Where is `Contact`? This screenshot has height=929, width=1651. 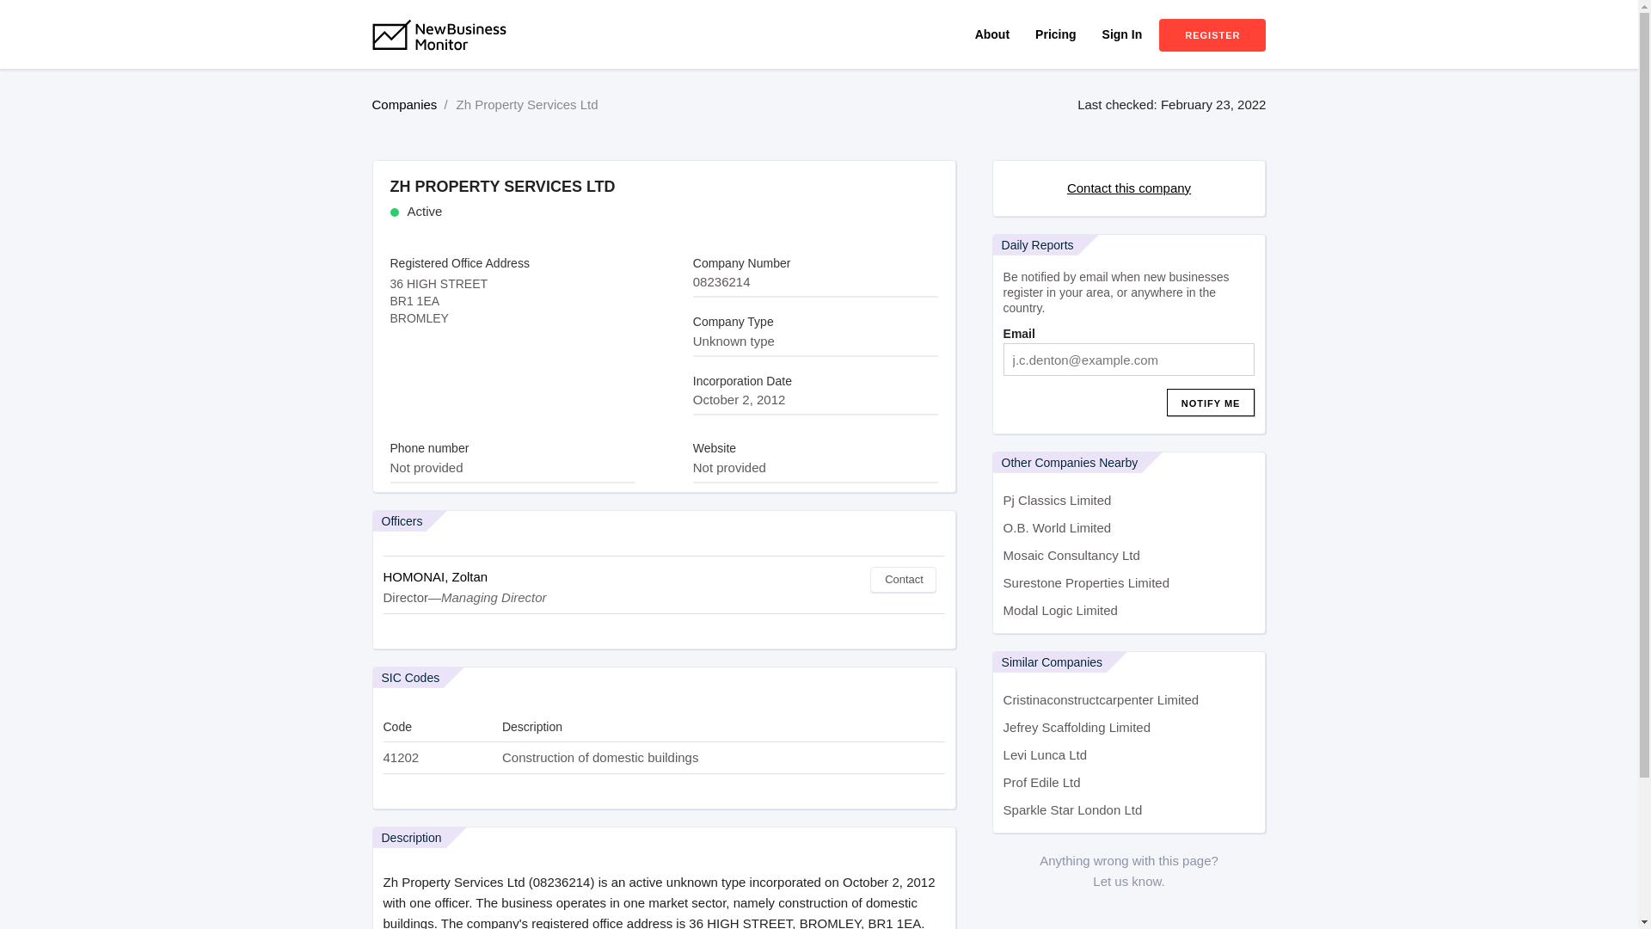
Contact is located at coordinates (903, 580).